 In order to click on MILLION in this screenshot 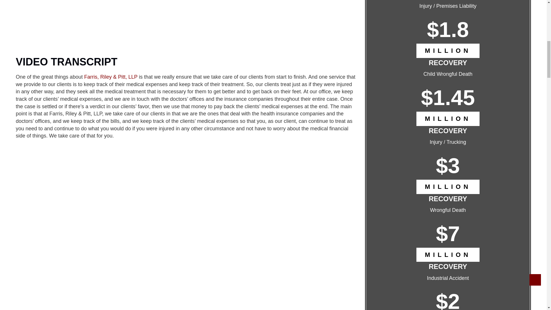, I will do `click(448, 187)`.